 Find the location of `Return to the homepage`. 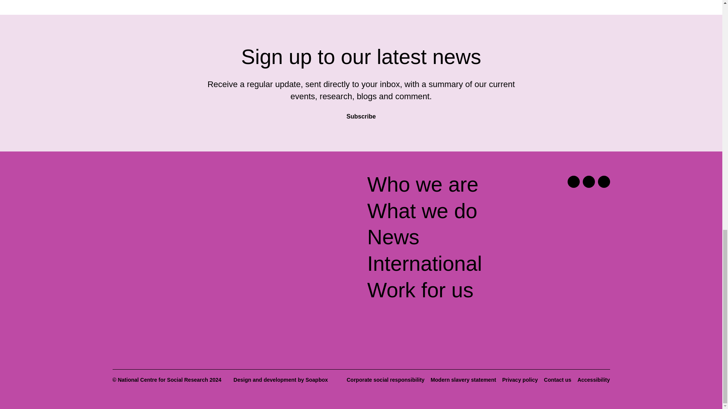

Return to the homepage is located at coordinates (172, 188).